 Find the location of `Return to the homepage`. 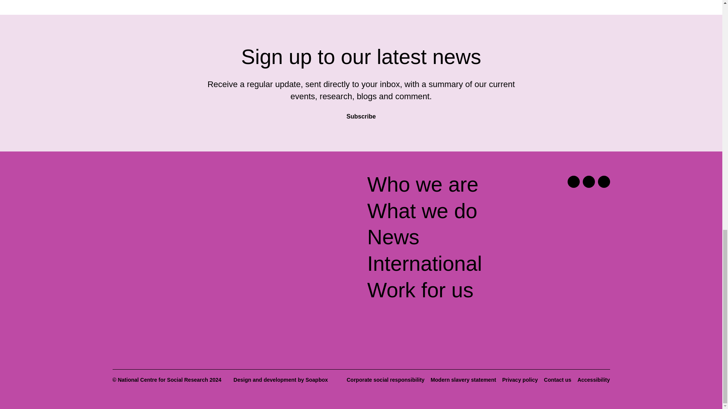

Return to the homepage is located at coordinates (172, 188).